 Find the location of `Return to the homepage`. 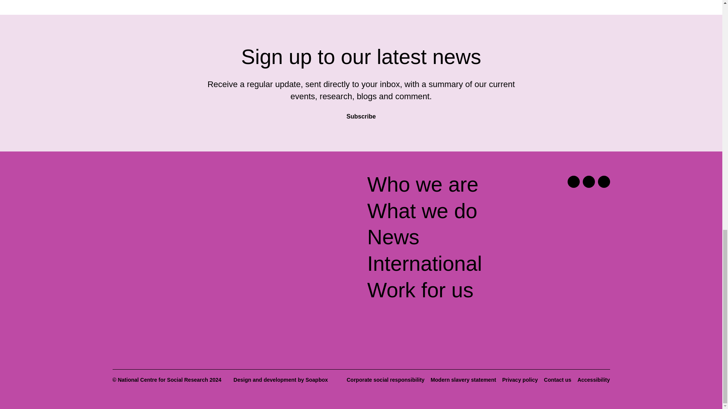

Return to the homepage is located at coordinates (172, 188).